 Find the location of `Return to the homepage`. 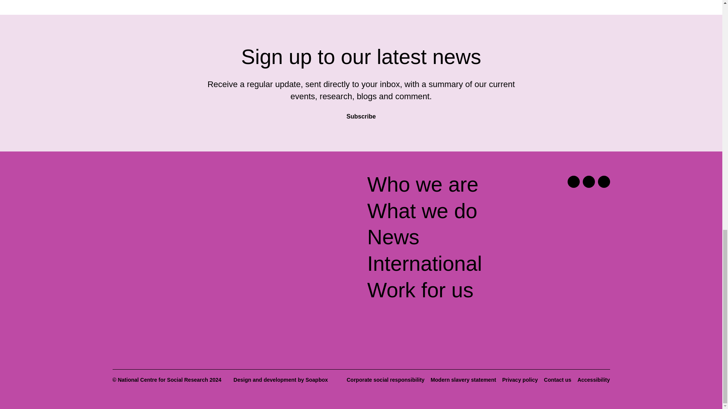

Return to the homepage is located at coordinates (172, 188).